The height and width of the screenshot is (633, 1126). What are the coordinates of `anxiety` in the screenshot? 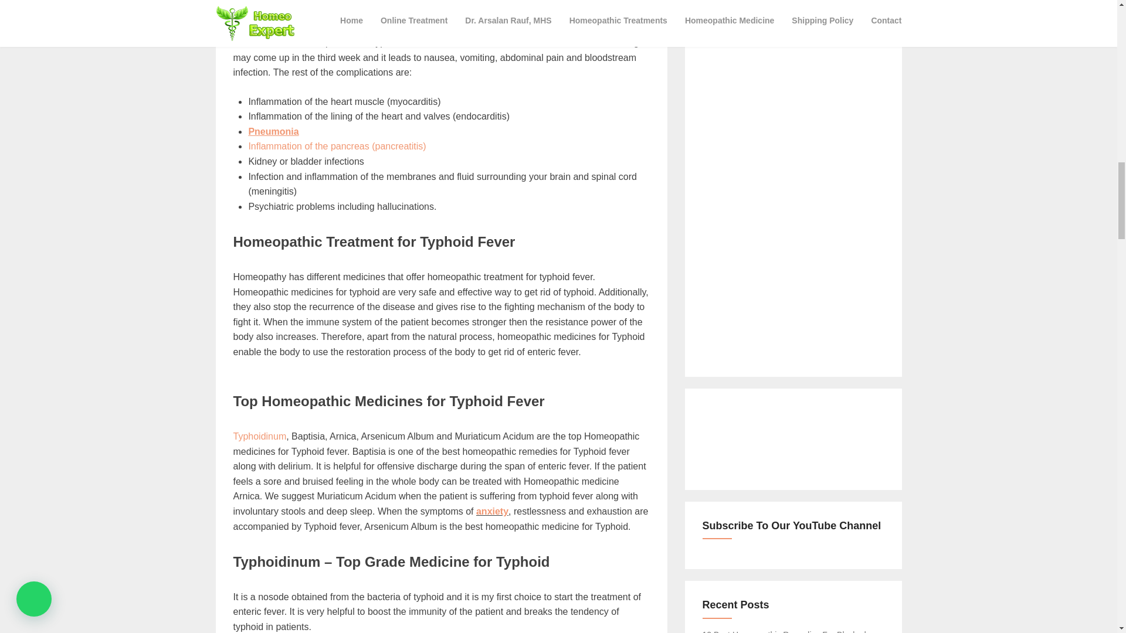 It's located at (493, 511).